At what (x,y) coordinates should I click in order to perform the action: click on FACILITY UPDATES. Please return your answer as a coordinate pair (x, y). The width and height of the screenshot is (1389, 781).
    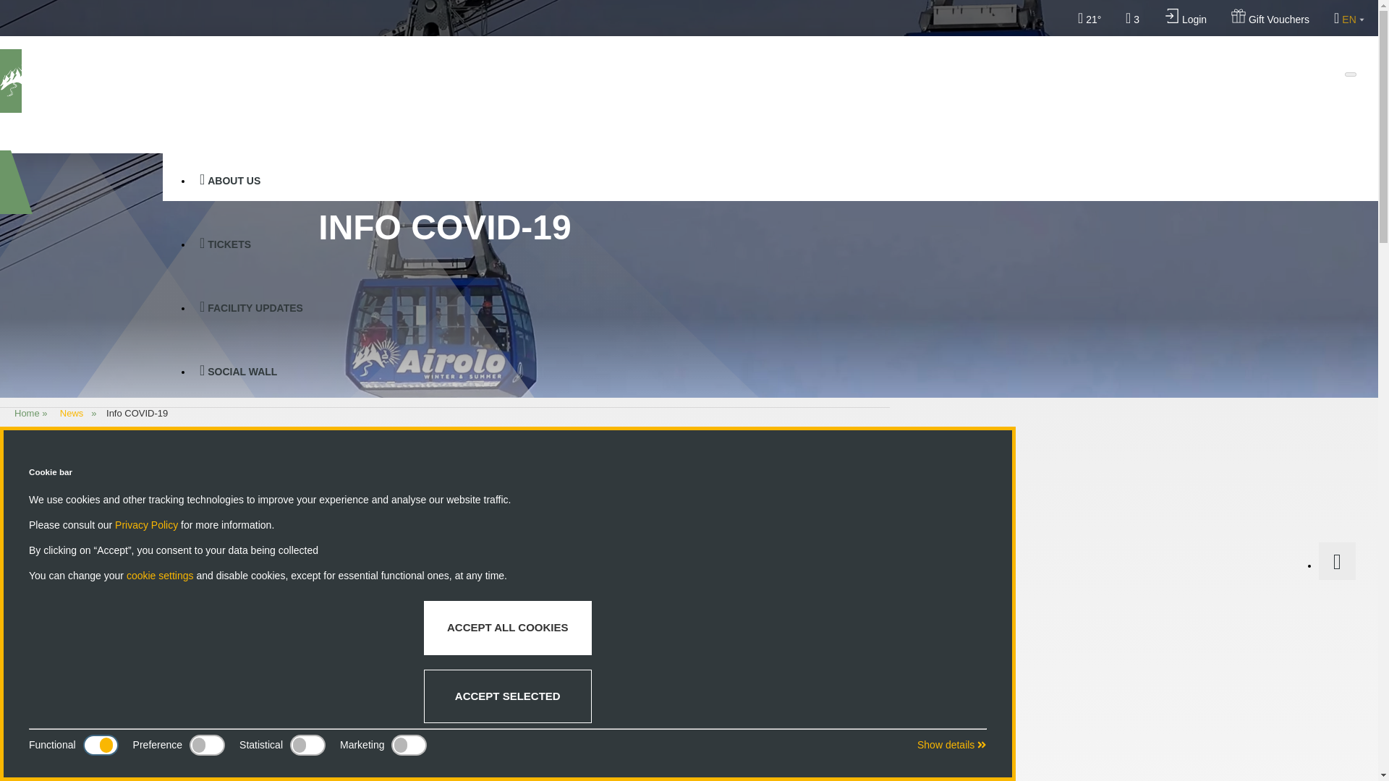
    Looking at the image, I should click on (774, 307).